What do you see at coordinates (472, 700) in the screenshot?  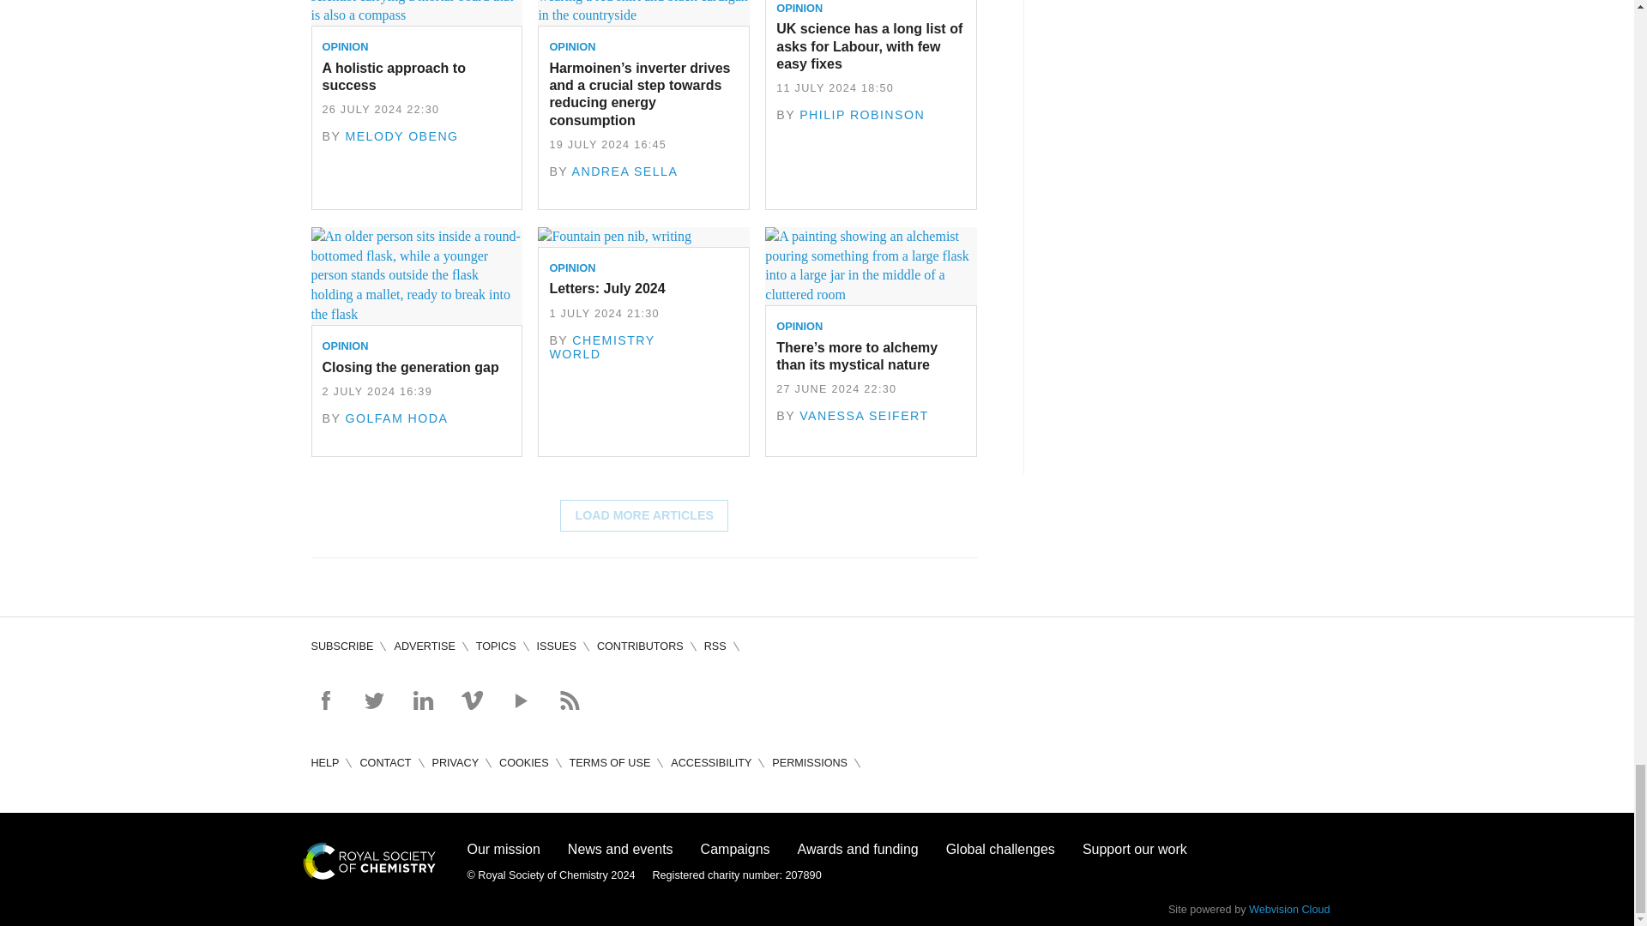 I see `Watch on Vimeo` at bounding box center [472, 700].